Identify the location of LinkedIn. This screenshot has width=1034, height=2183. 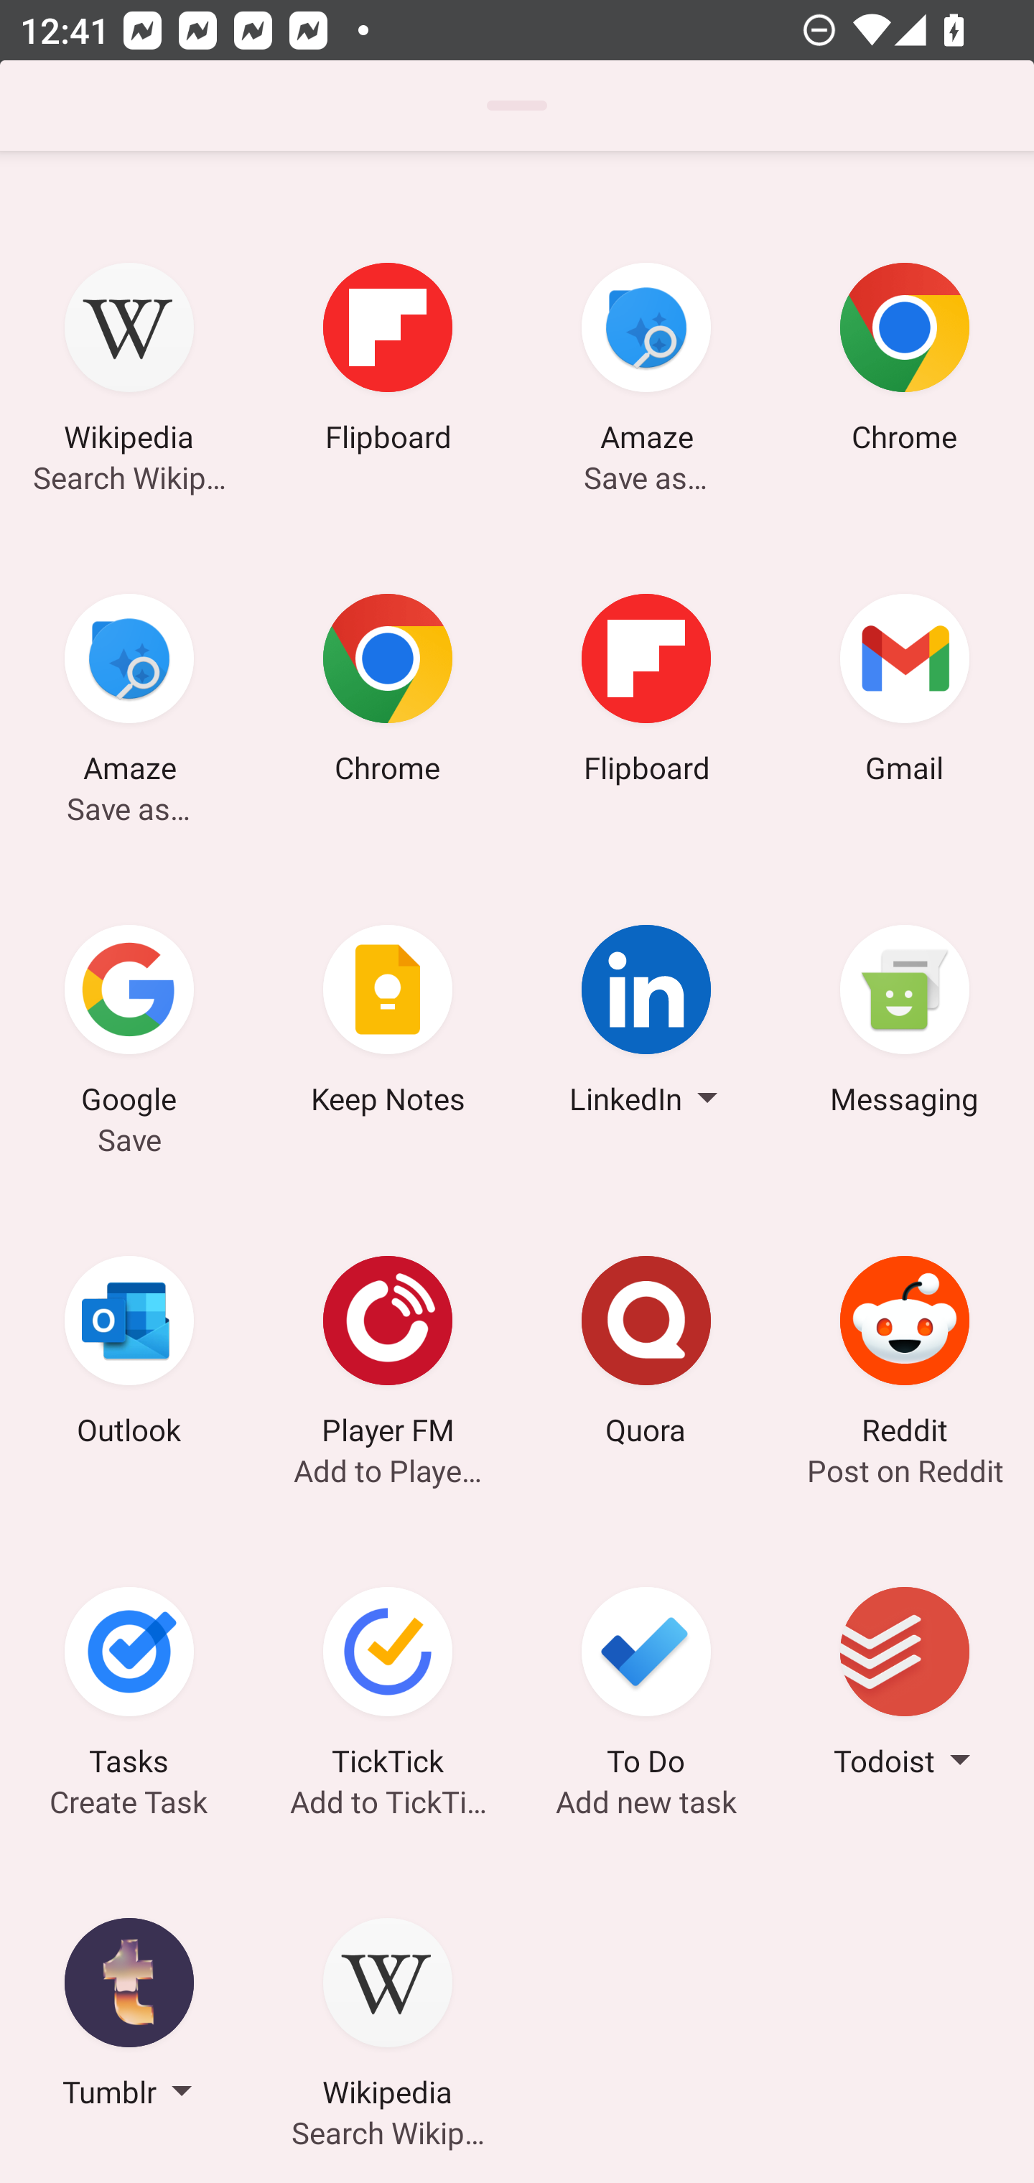
(646, 1023).